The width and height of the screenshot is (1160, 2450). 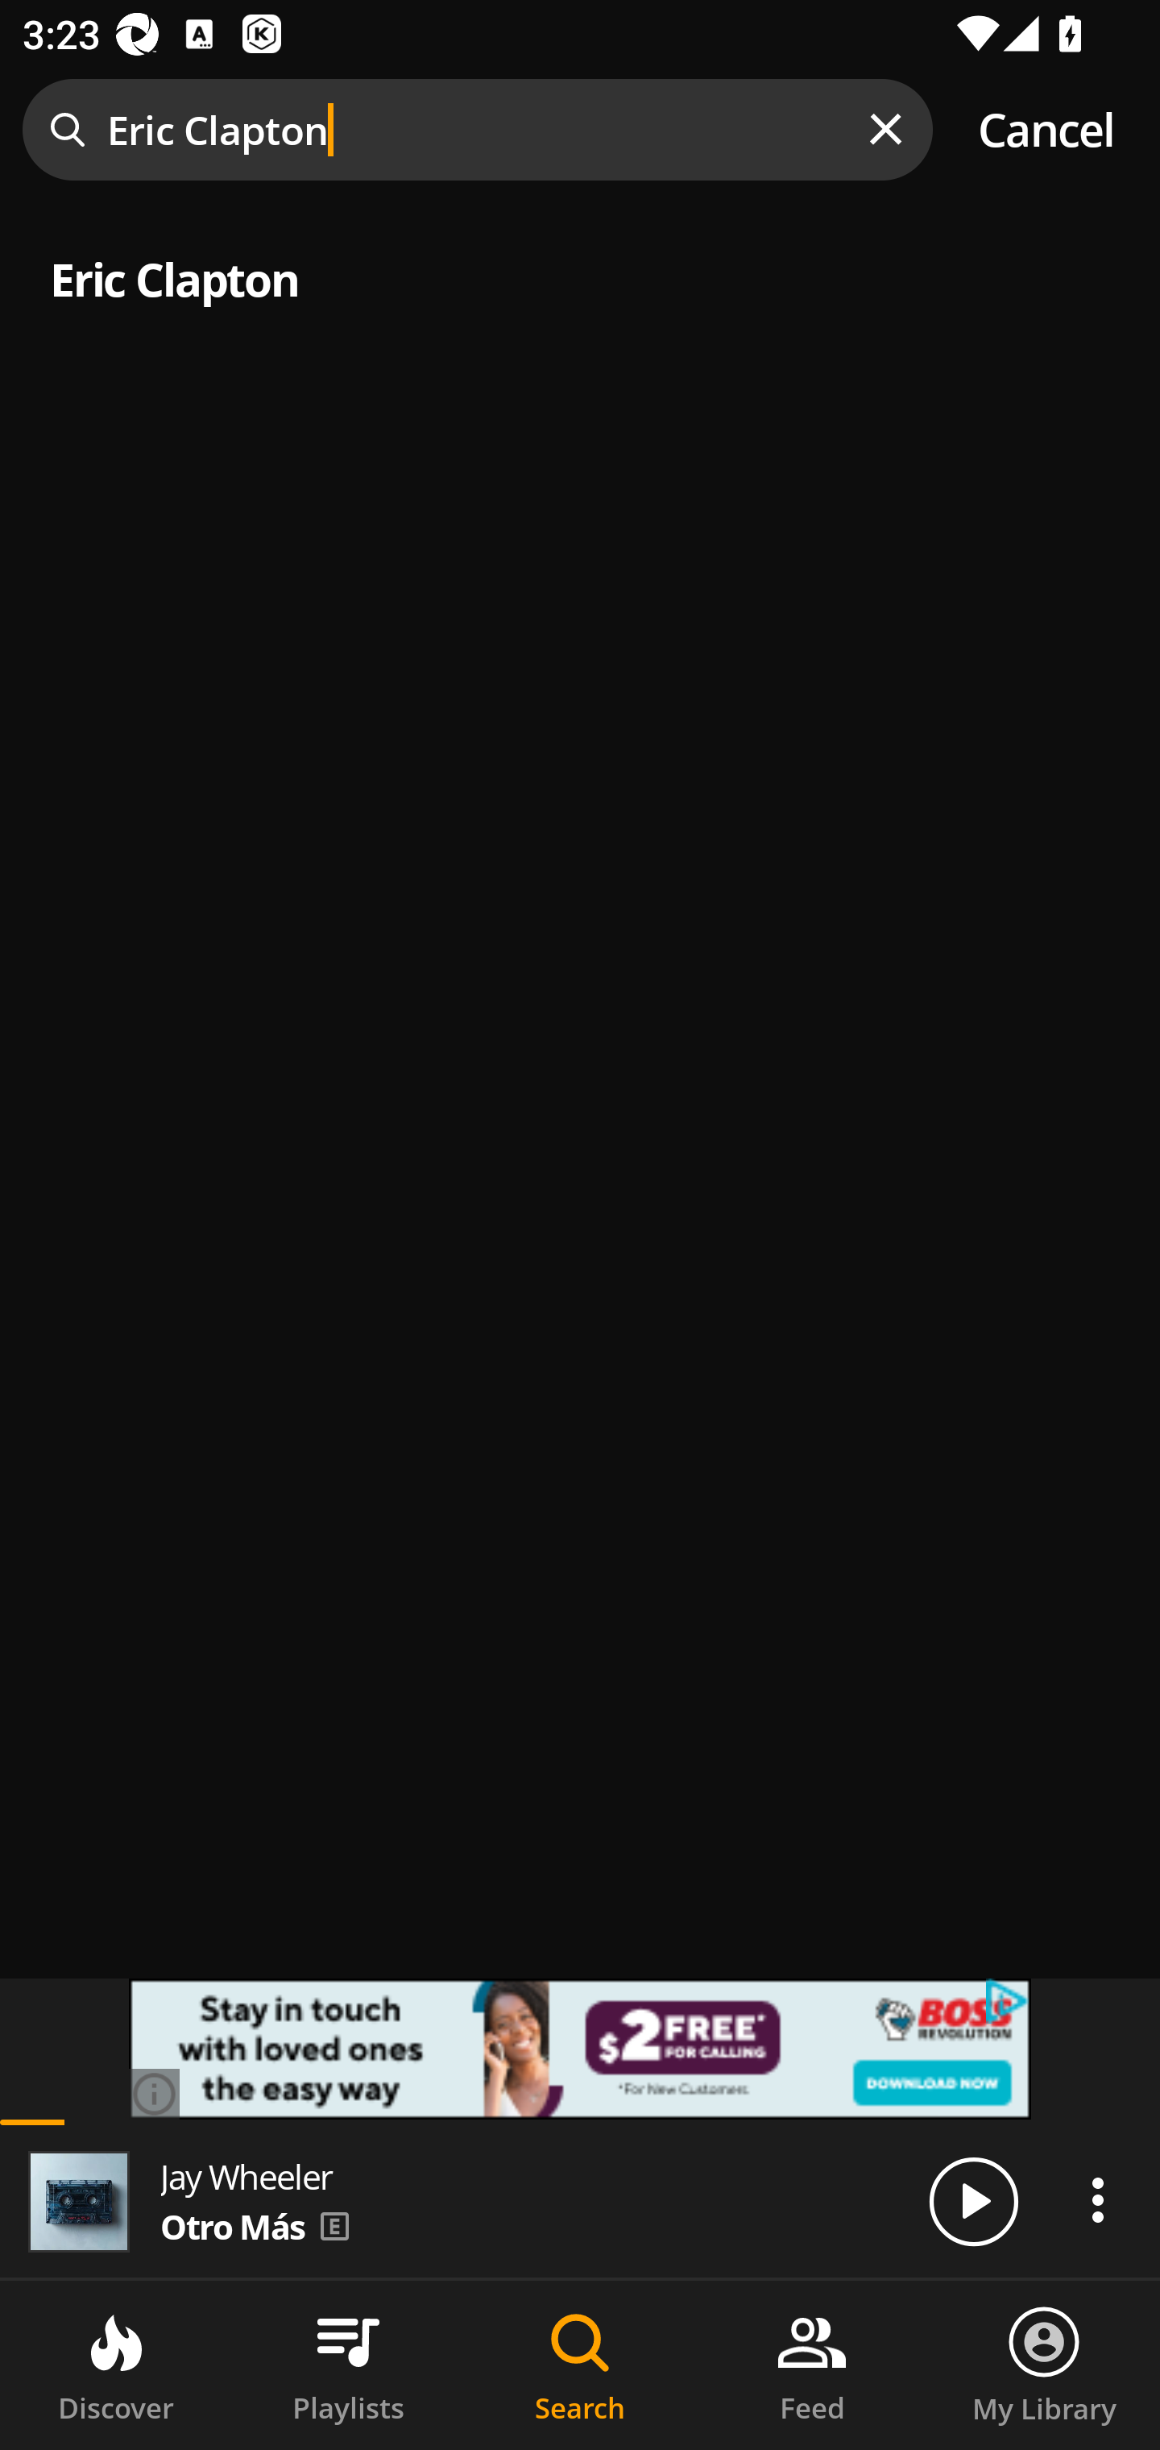 I want to click on Actions, so click(x=1097, y=2199).